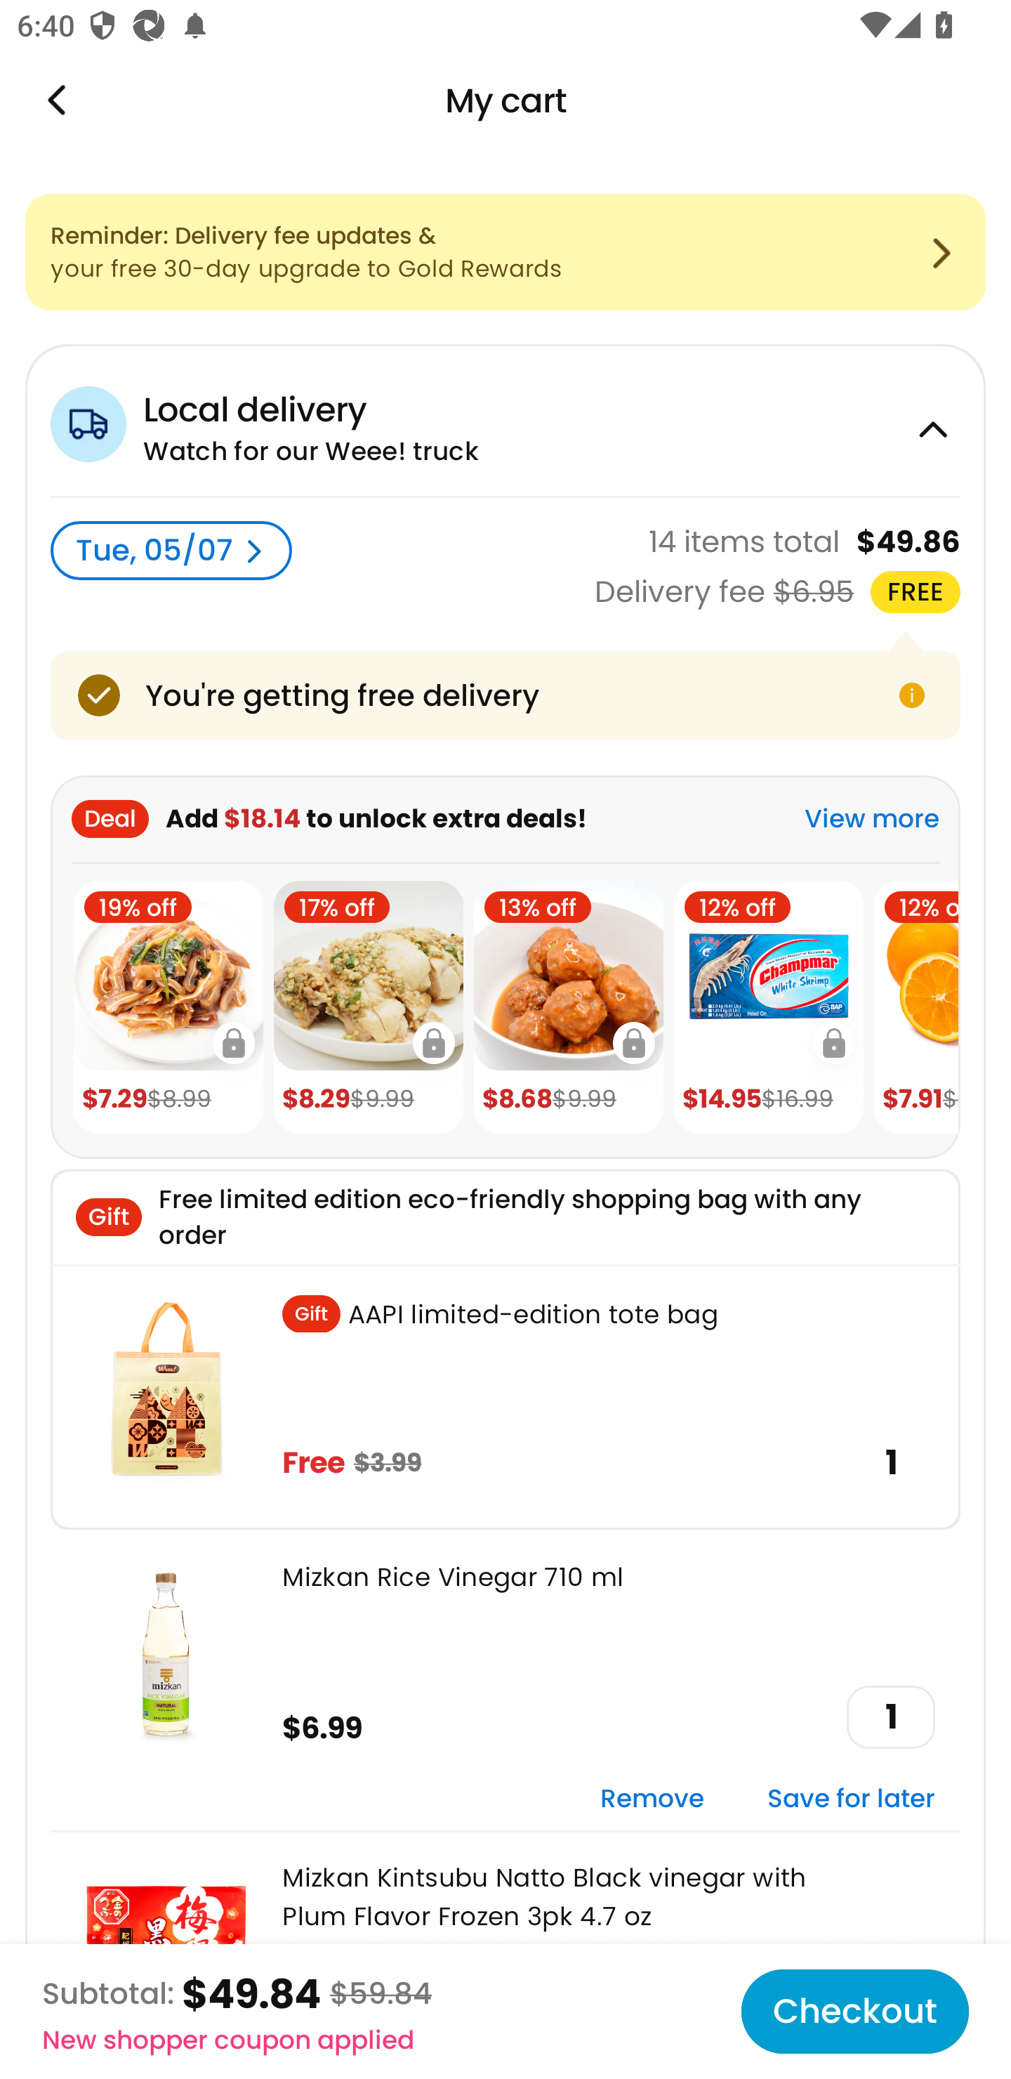  I want to click on Tue, 05/07, so click(171, 551).